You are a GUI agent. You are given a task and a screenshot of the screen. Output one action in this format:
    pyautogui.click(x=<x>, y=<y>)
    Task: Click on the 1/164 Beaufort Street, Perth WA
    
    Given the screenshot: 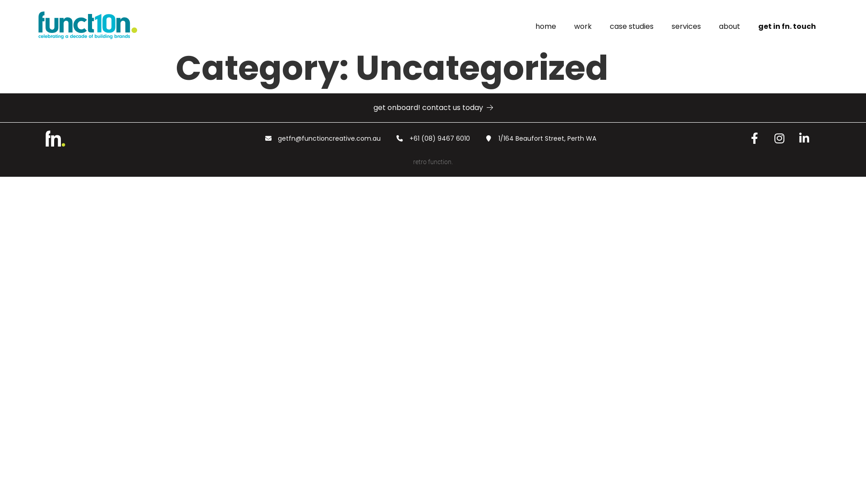 What is the action you would take?
    pyautogui.click(x=541, y=138)
    